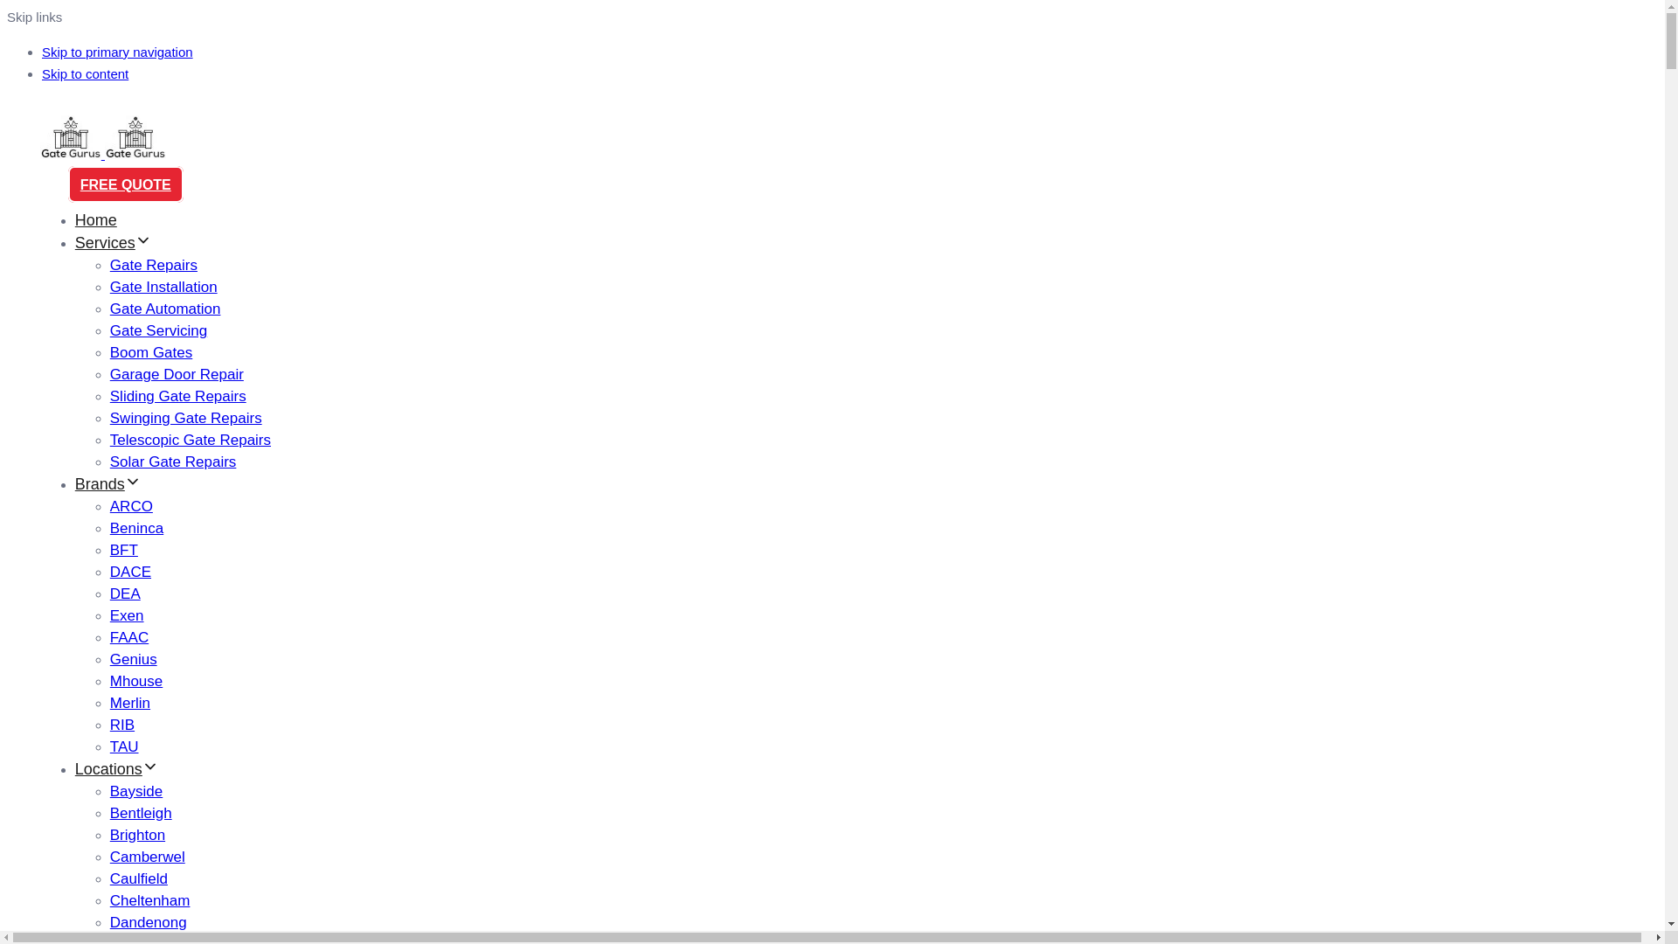  I want to click on Services, so click(114, 243).